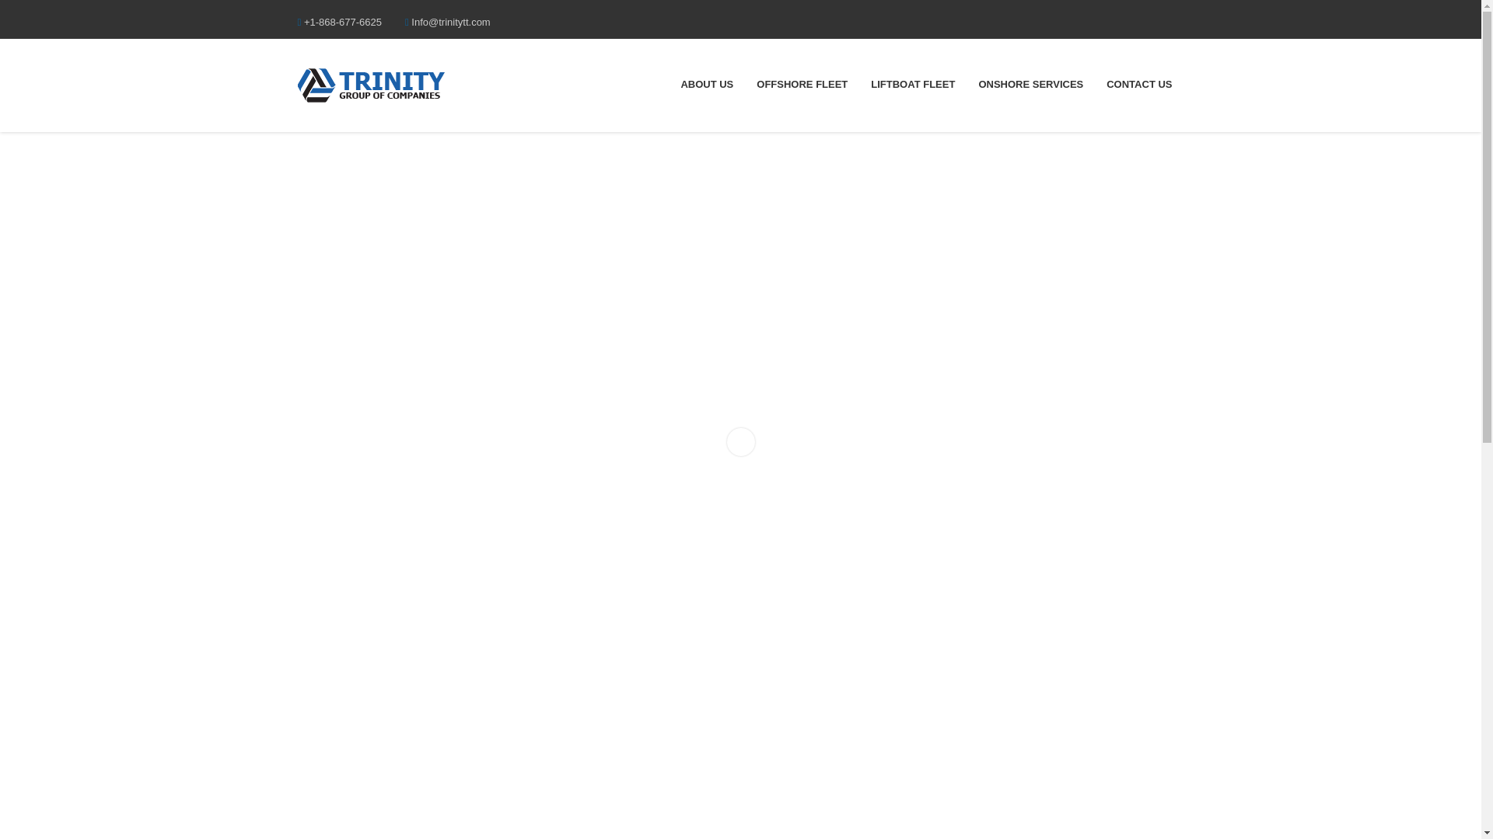 This screenshot has width=1493, height=839. What do you see at coordinates (1030, 84) in the screenshot?
I see `ONSHORE SERVICES` at bounding box center [1030, 84].